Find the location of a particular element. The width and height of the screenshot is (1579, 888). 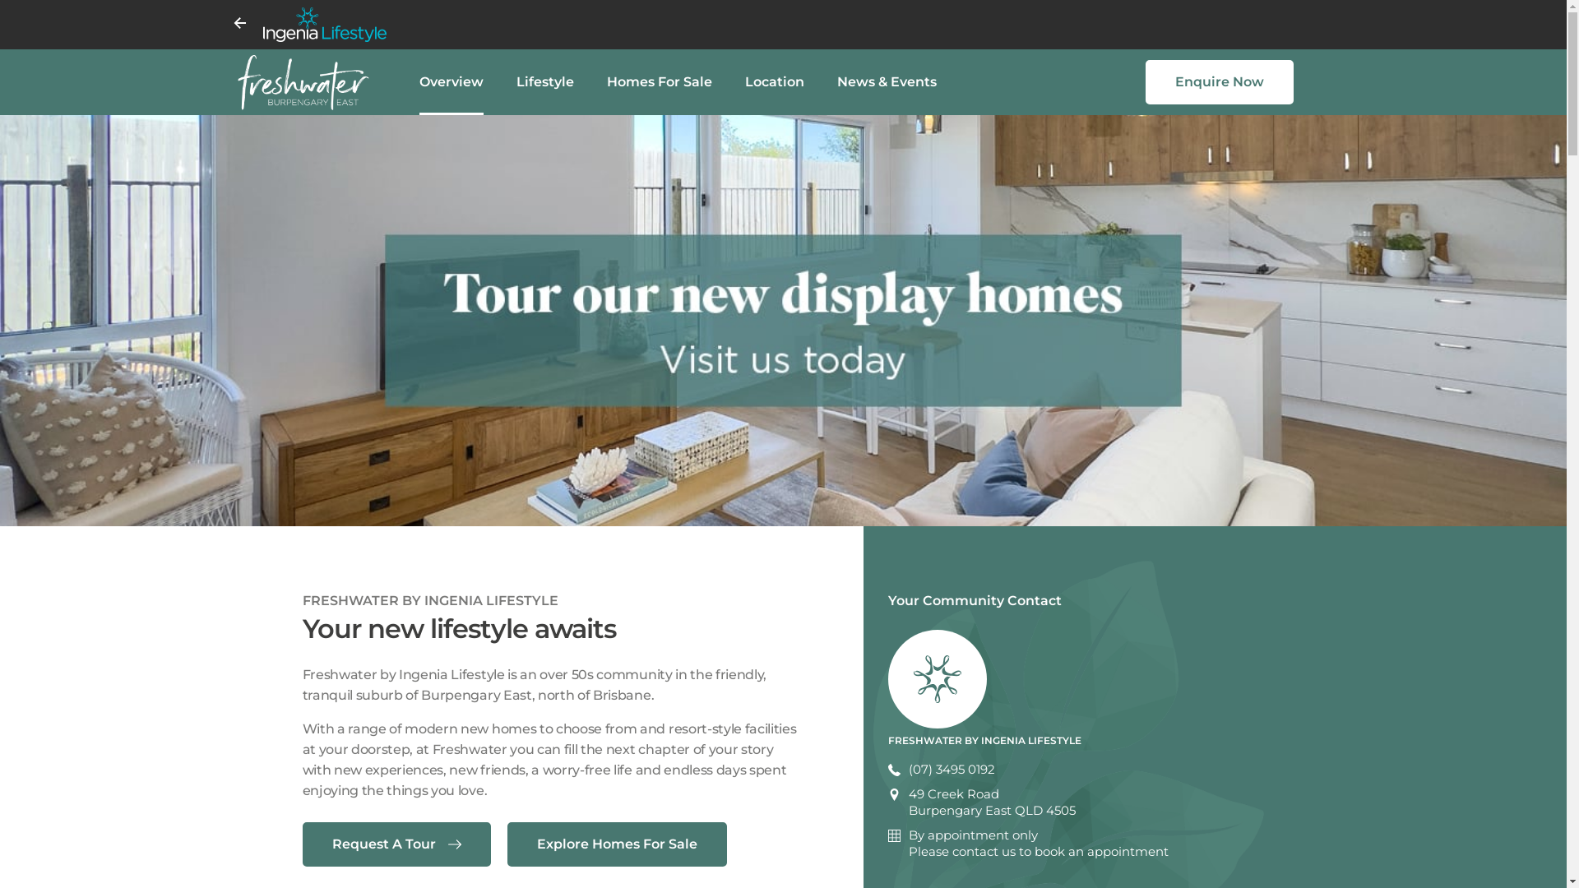

Enquire Now is located at coordinates (1219, 82).